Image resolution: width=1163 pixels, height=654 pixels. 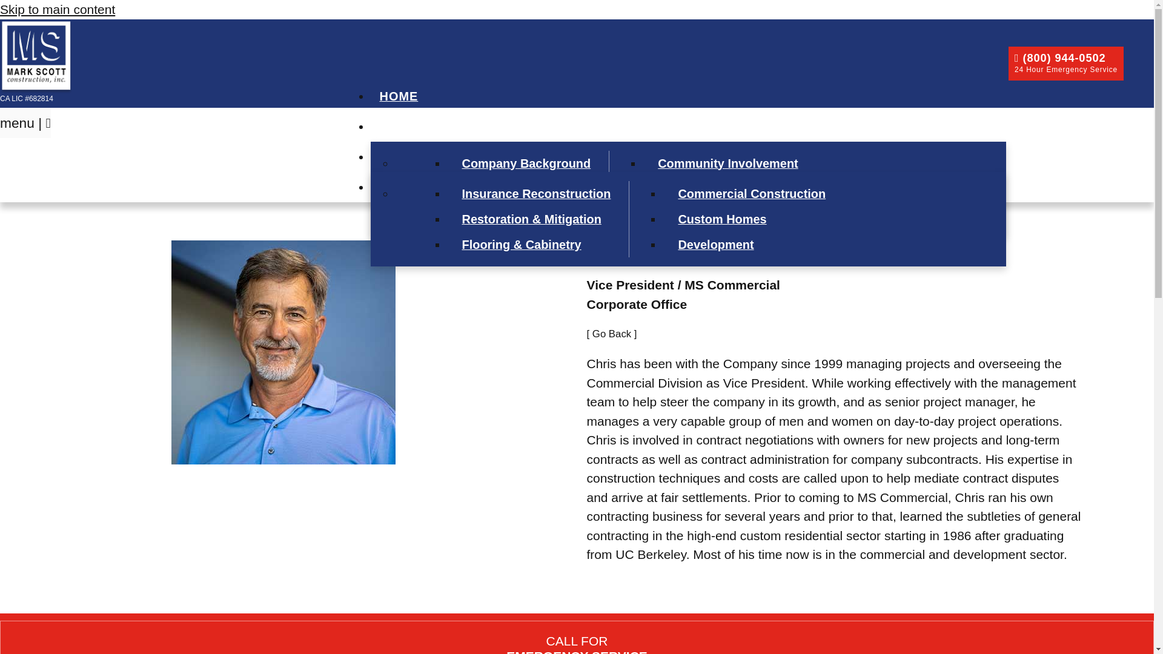 I want to click on Development, so click(x=749, y=245).